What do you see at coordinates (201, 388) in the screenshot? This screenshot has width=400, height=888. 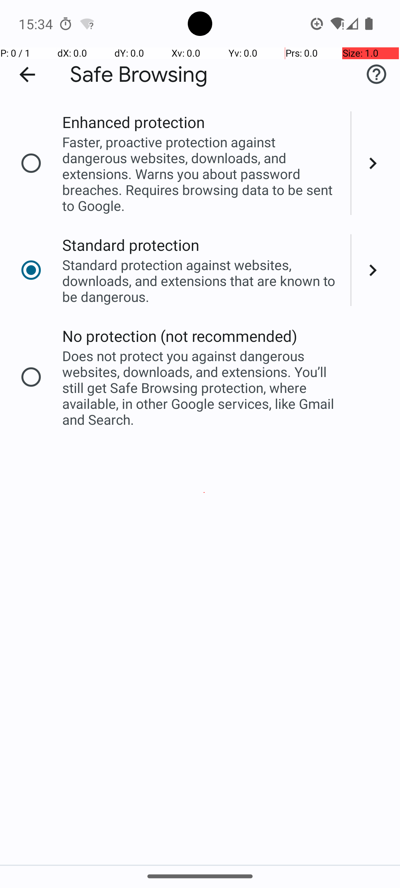 I see `Does not protect you against dangerous websites, downloads, and extensions. You’ll still get Safe Browsing protection, where available, in other Google services, like Gmail and Search.` at bounding box center [201, 388].